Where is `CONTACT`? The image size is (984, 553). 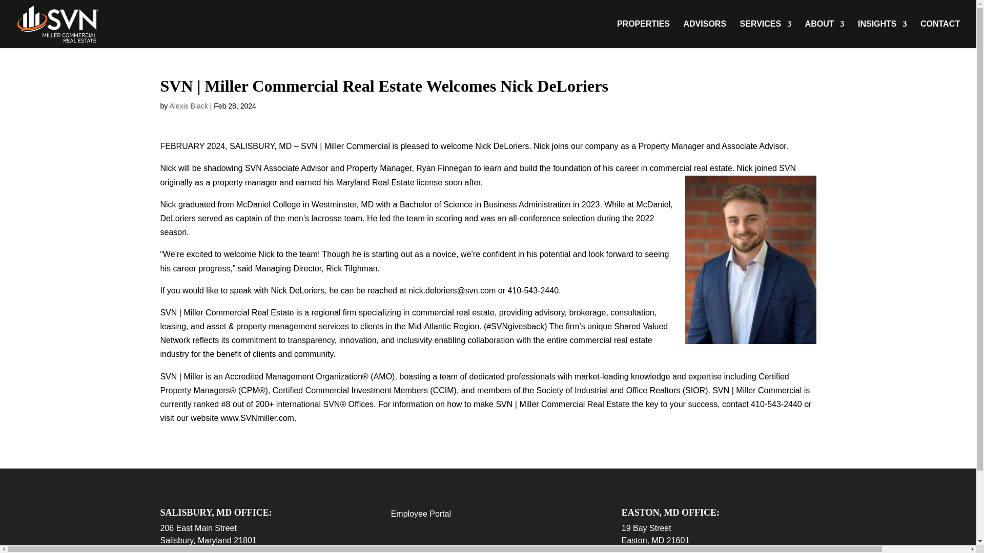
CONTACT is located at coordinates (940, 34).